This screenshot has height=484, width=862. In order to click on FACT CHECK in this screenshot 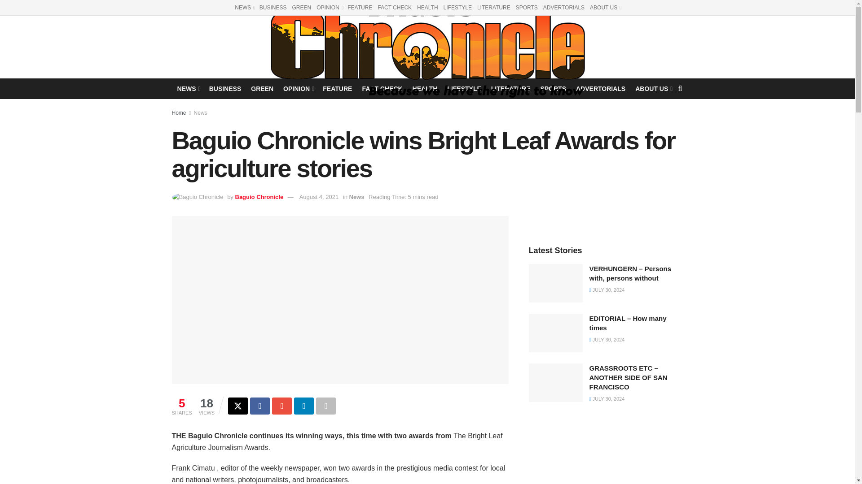, I will do `click(382, 88)`.